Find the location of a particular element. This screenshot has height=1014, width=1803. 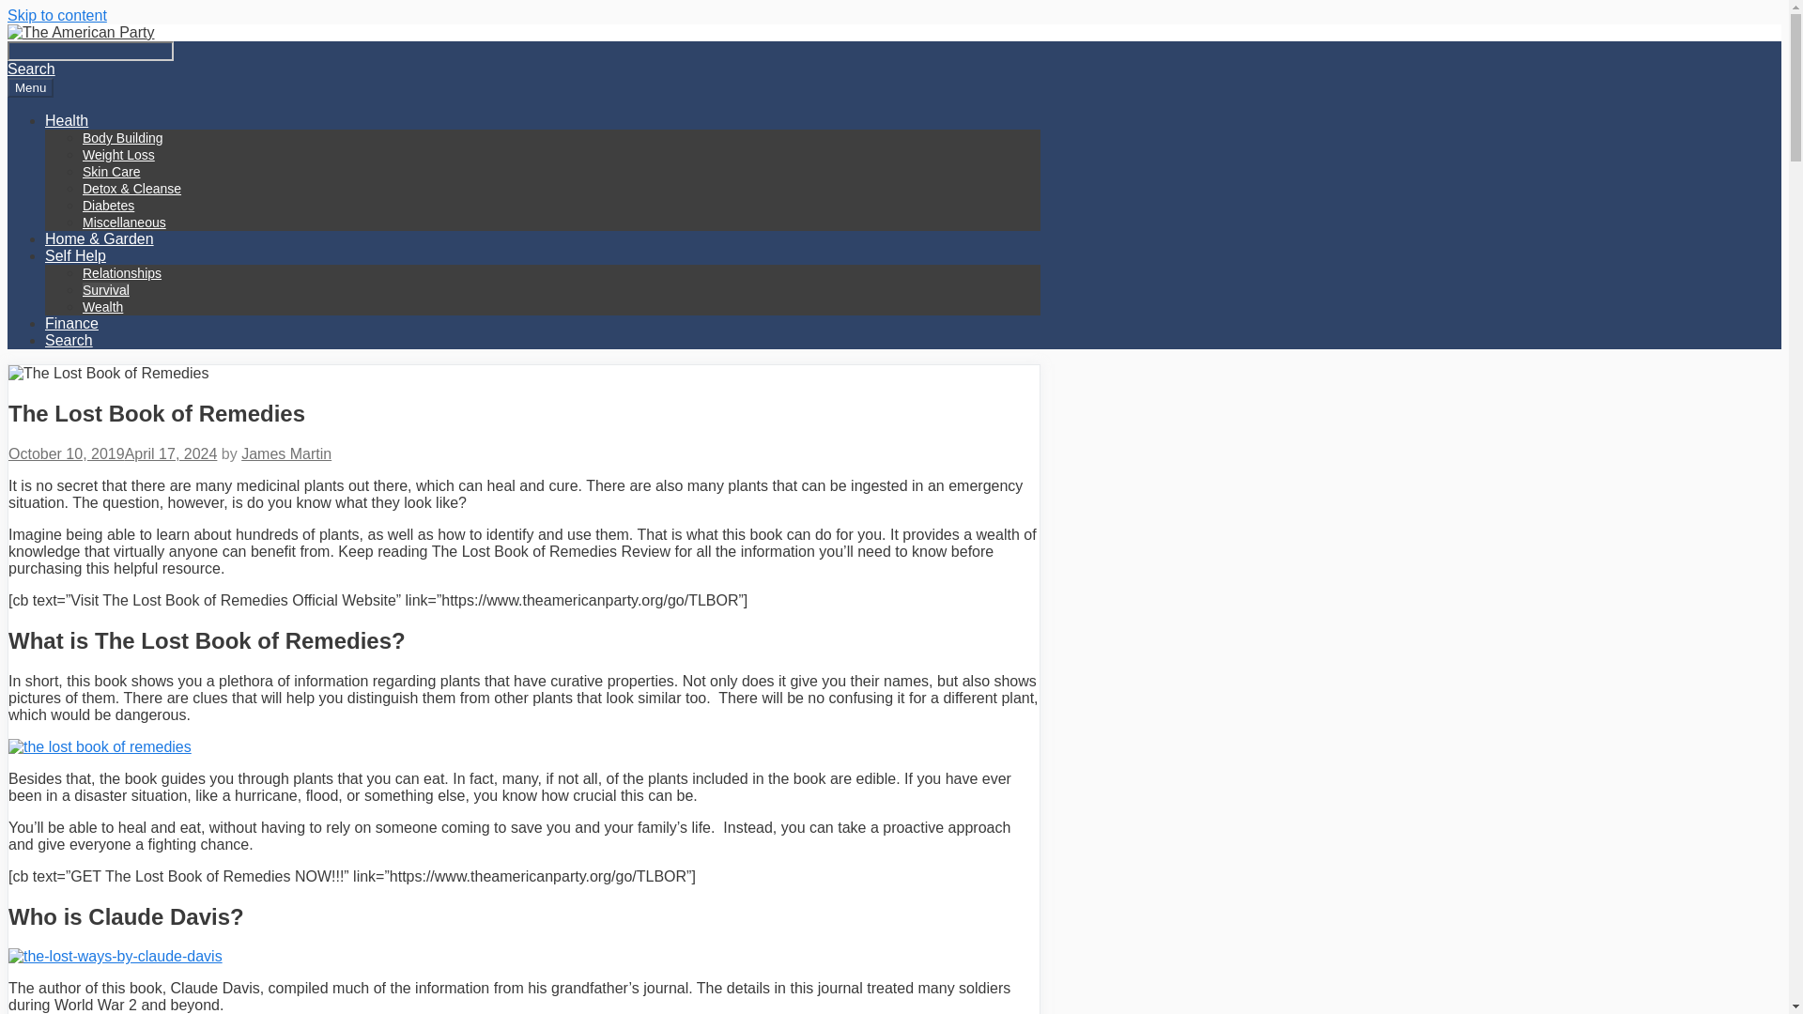

Skip to content is located at coordinates (56, 15).